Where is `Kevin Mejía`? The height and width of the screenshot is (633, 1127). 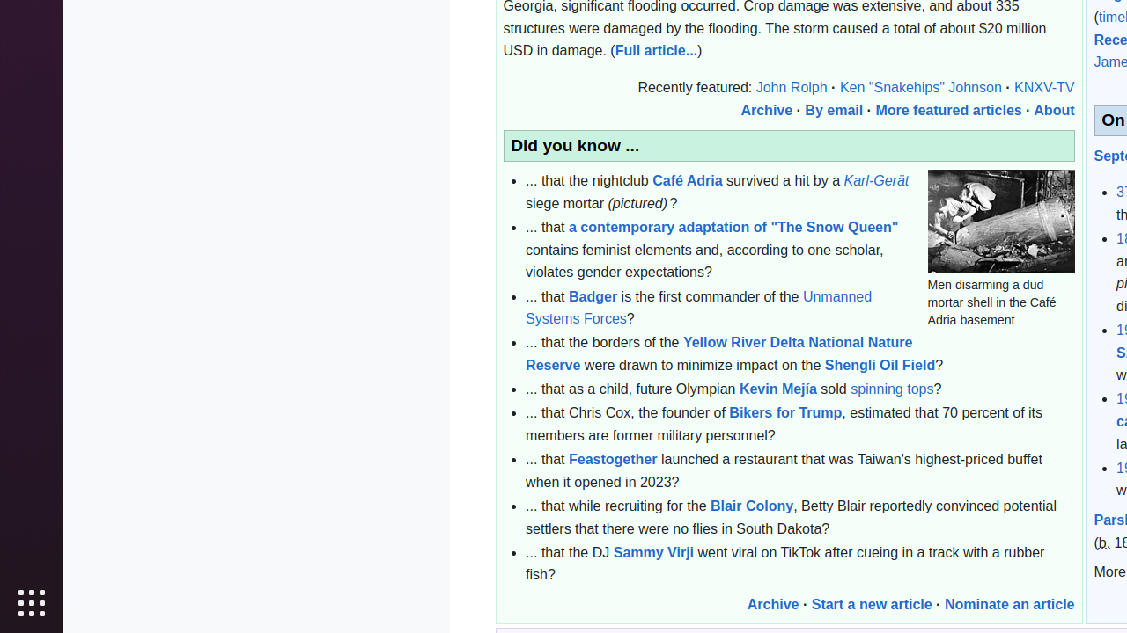 Kevin Mejía is located at coordinates (778, 389).